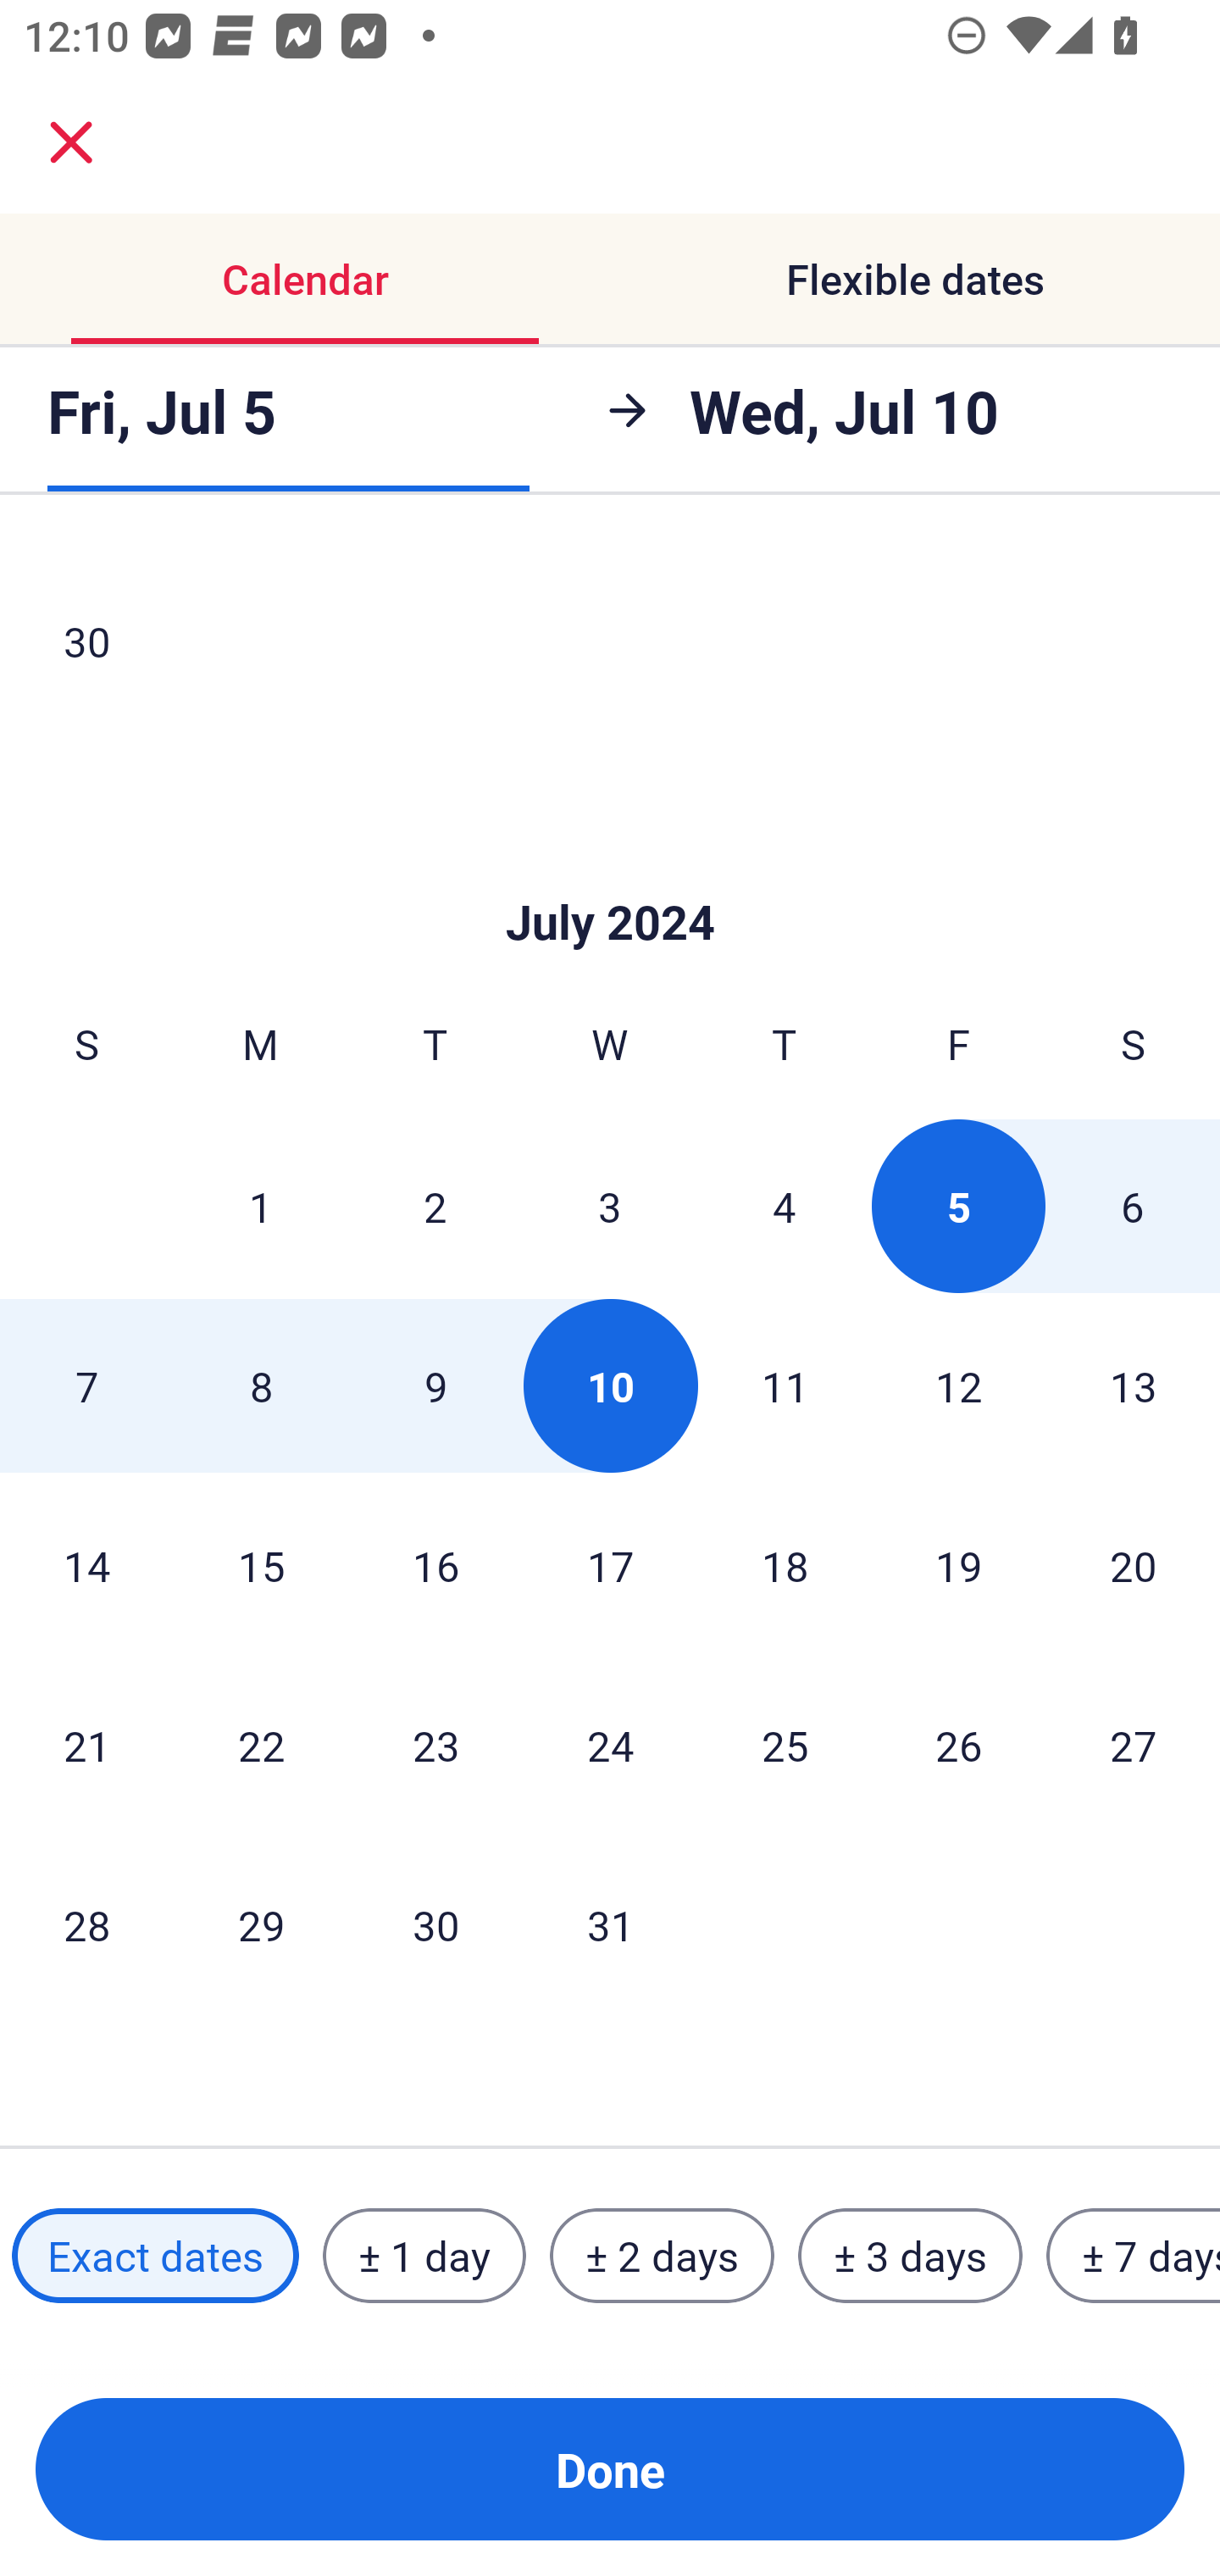  What do you see at coordinates (785, 1207) in the screenshot?
I see `4 Thursday, July 4, 2024` at bounding box center [785, 1207].